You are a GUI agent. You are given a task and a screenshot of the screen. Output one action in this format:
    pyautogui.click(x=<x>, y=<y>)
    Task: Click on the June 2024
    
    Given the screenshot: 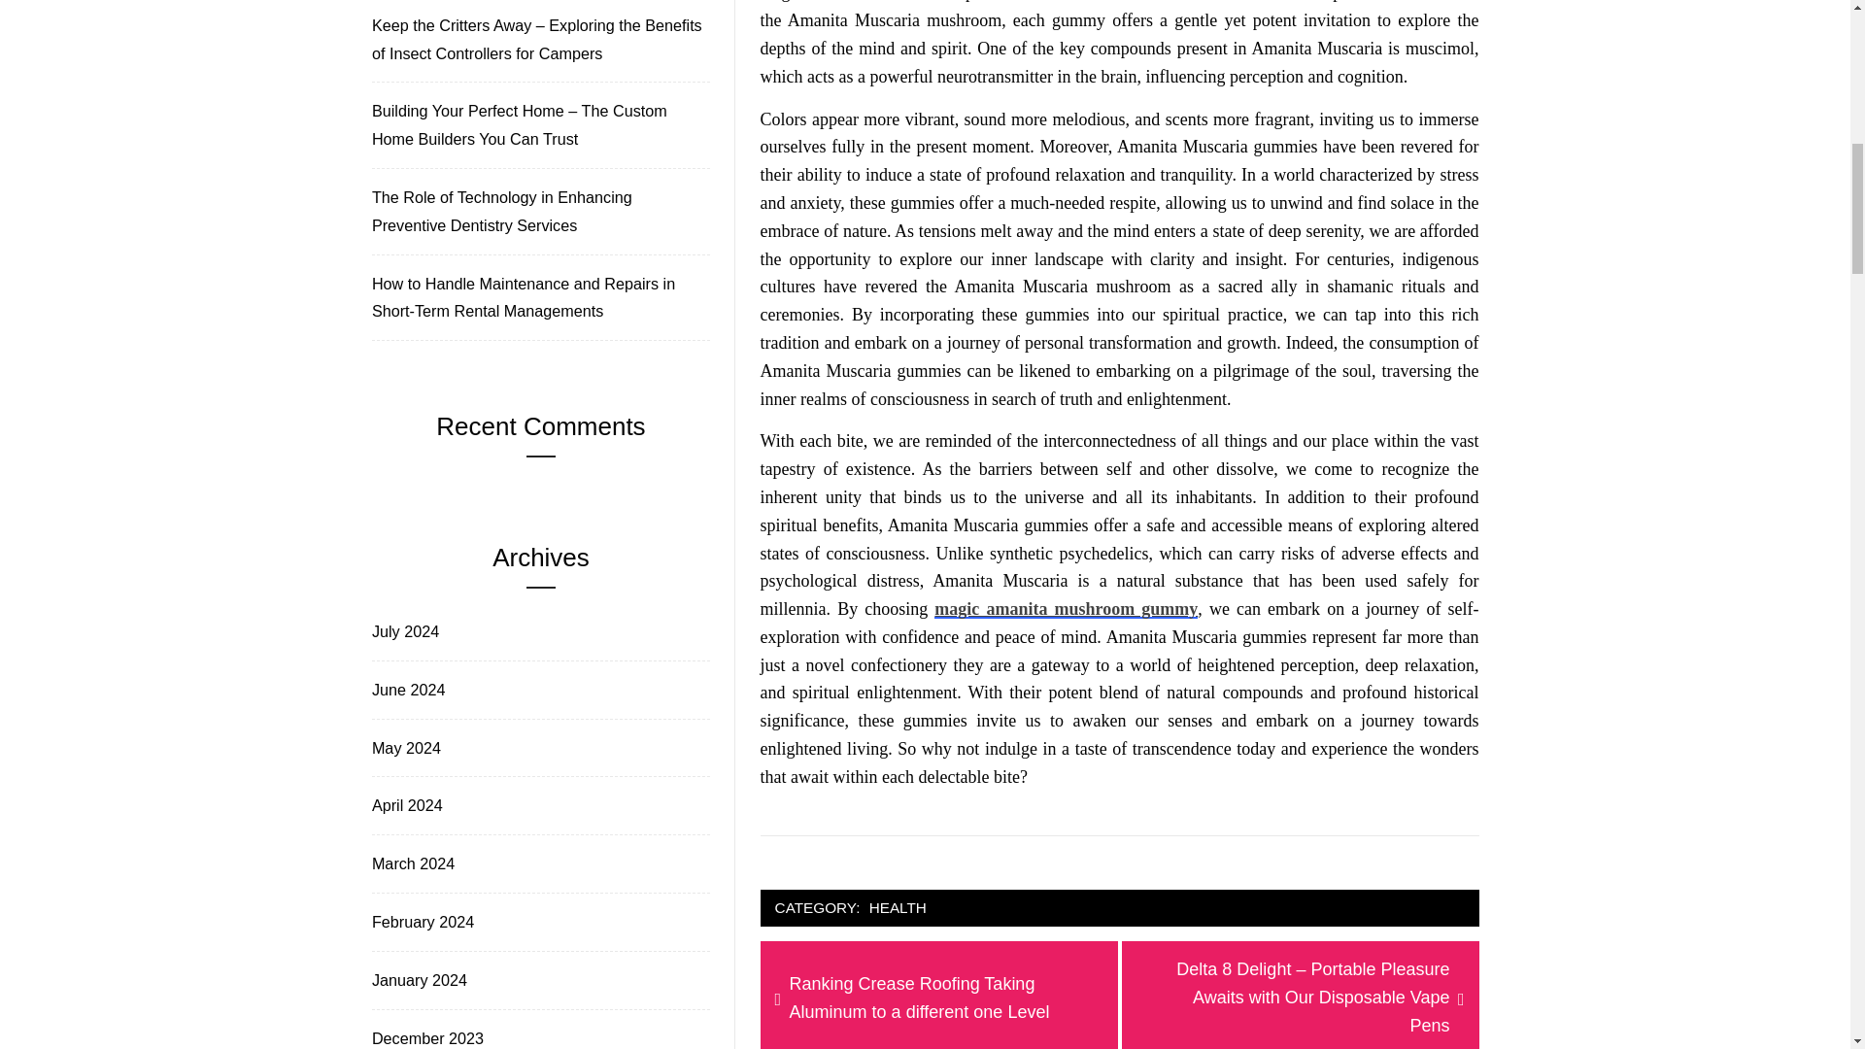 What is the action you would take?
    pyautogui.click(x=406, y=690)
    